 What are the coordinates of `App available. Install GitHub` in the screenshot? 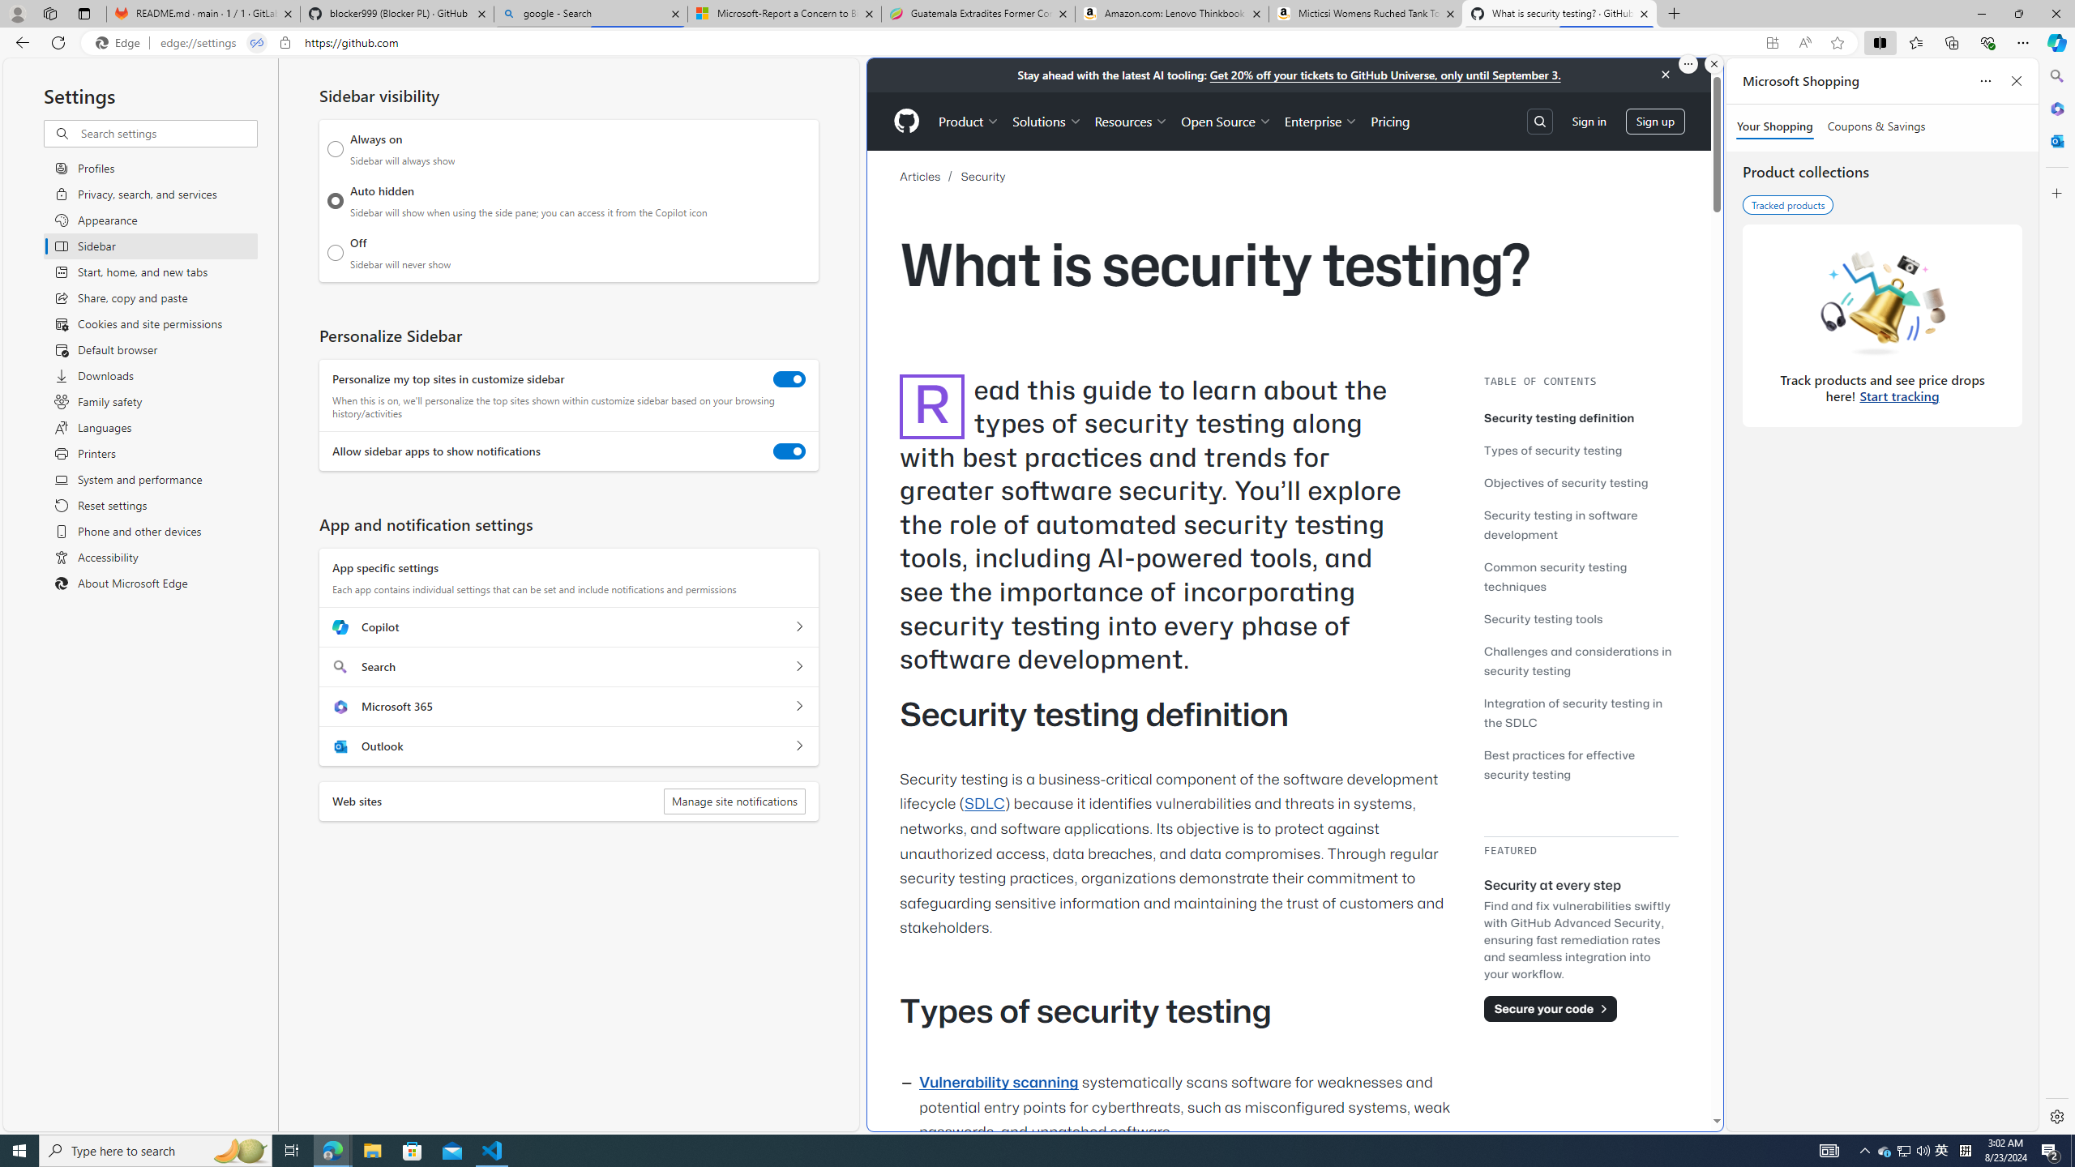 It's located at (1772, 43).